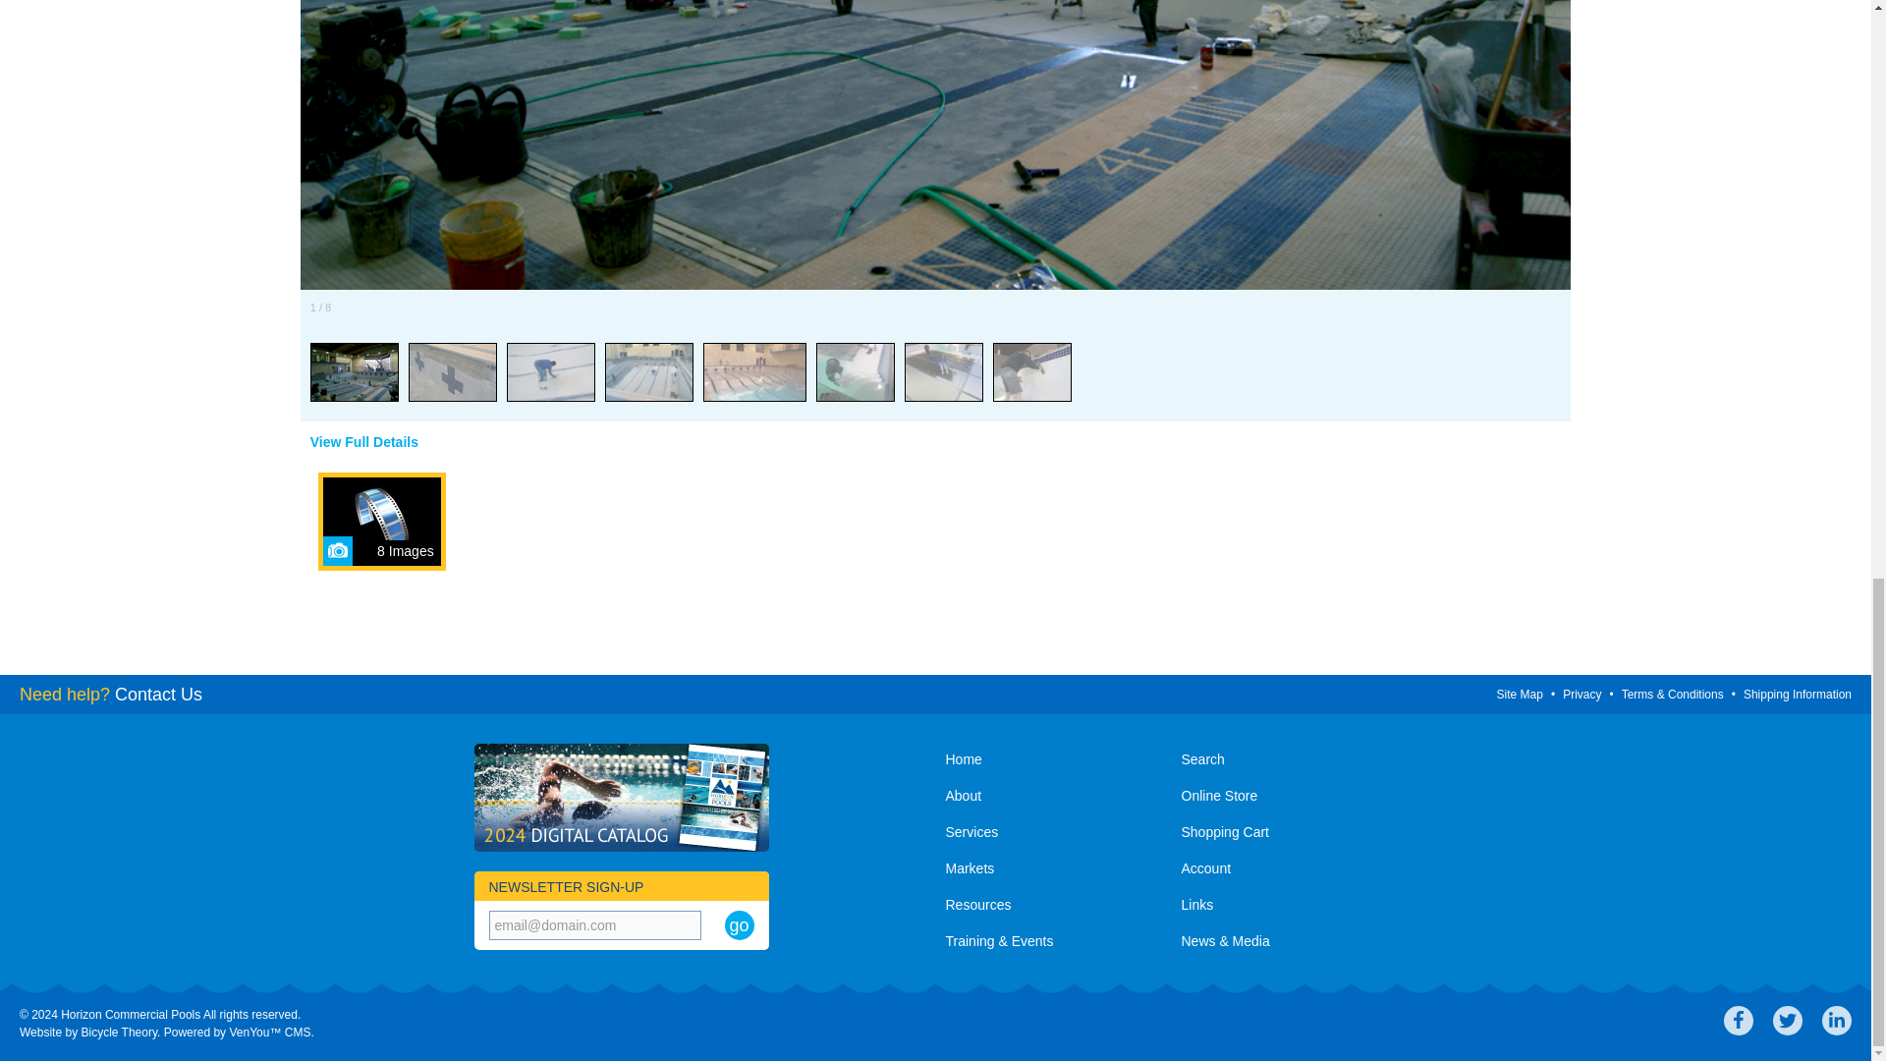 This screenshot has width=1886, height=1061. I want to click on Links, so click(1289, 907).